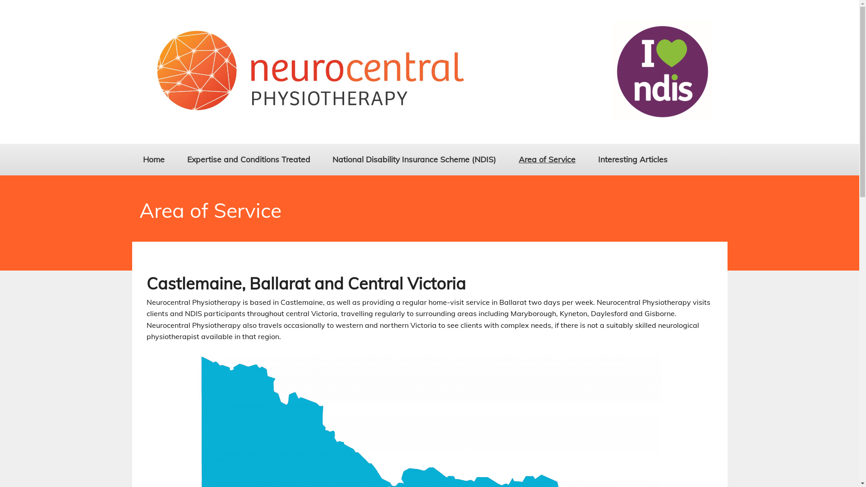  Describe the element at coordinates (429, 119) in the screenshot. I see `Neurocentral Physiotherapy` at that location.